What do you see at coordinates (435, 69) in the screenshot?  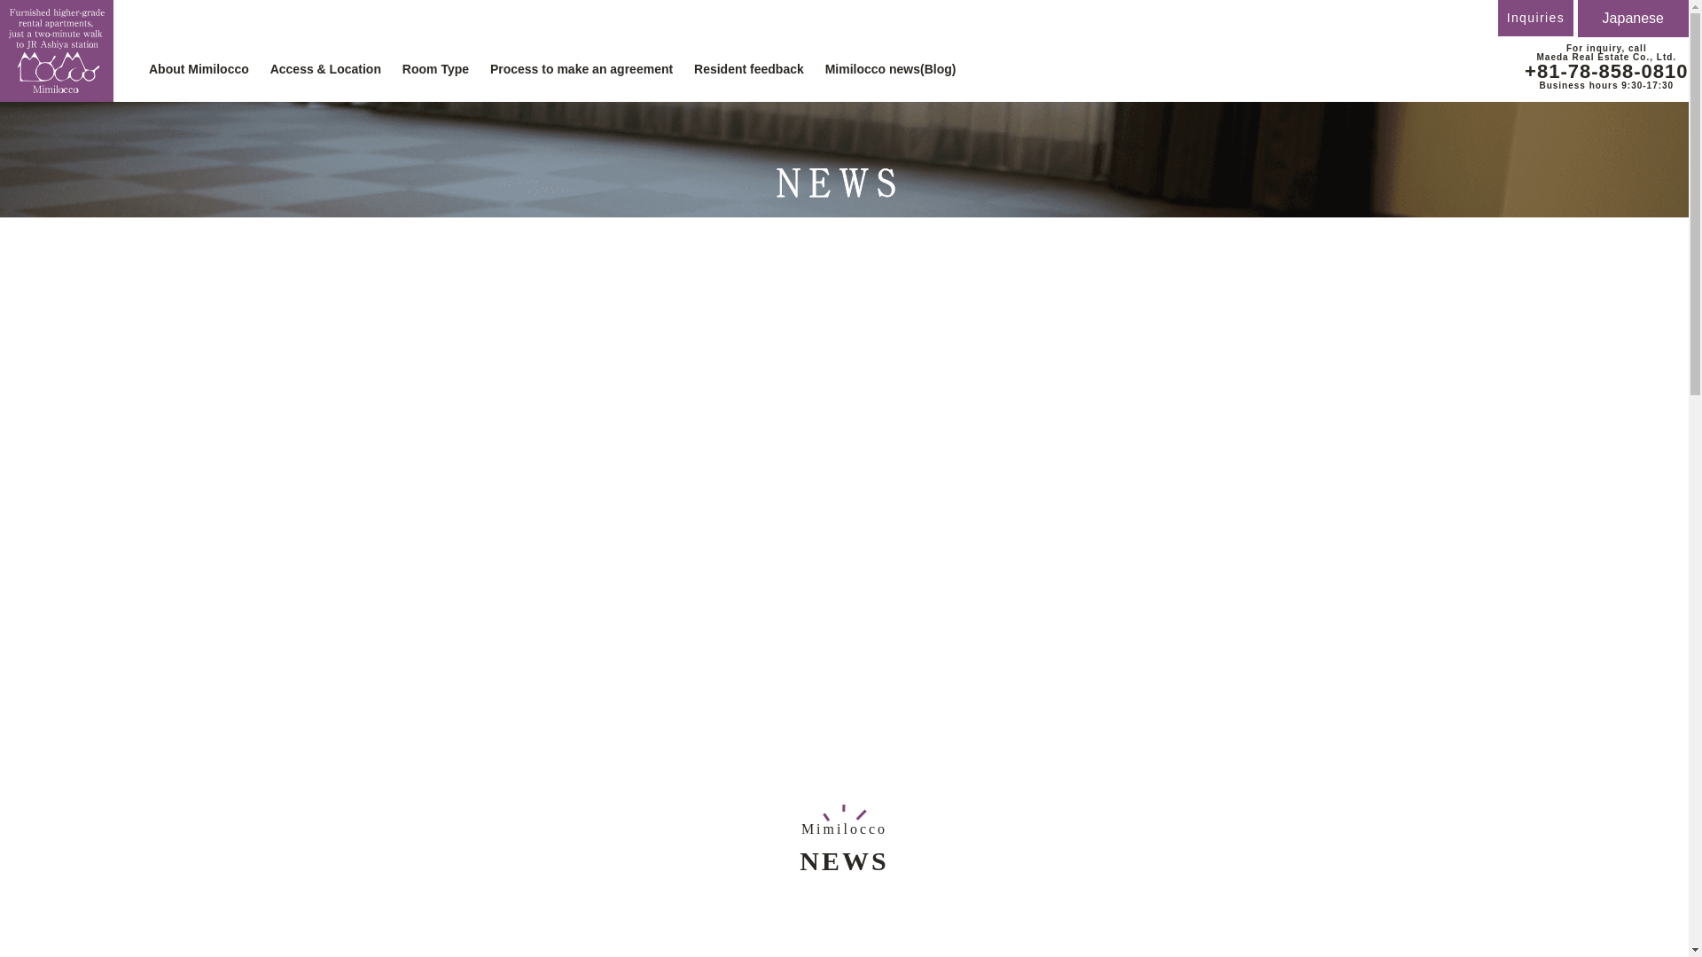 I see `Room Type` at bounding box center [435, 69].